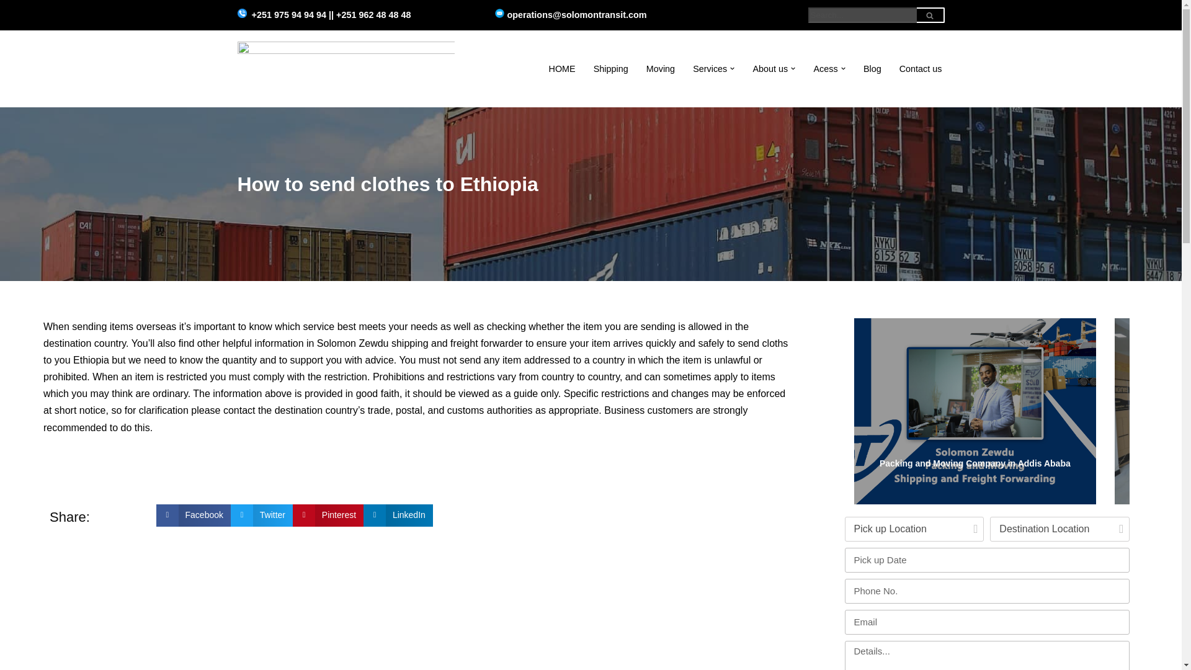 The height and width of the screenshot is (670, 1191). Describe the element at coordinates (710, 68) in the screenshot. I see `Services` at that location.